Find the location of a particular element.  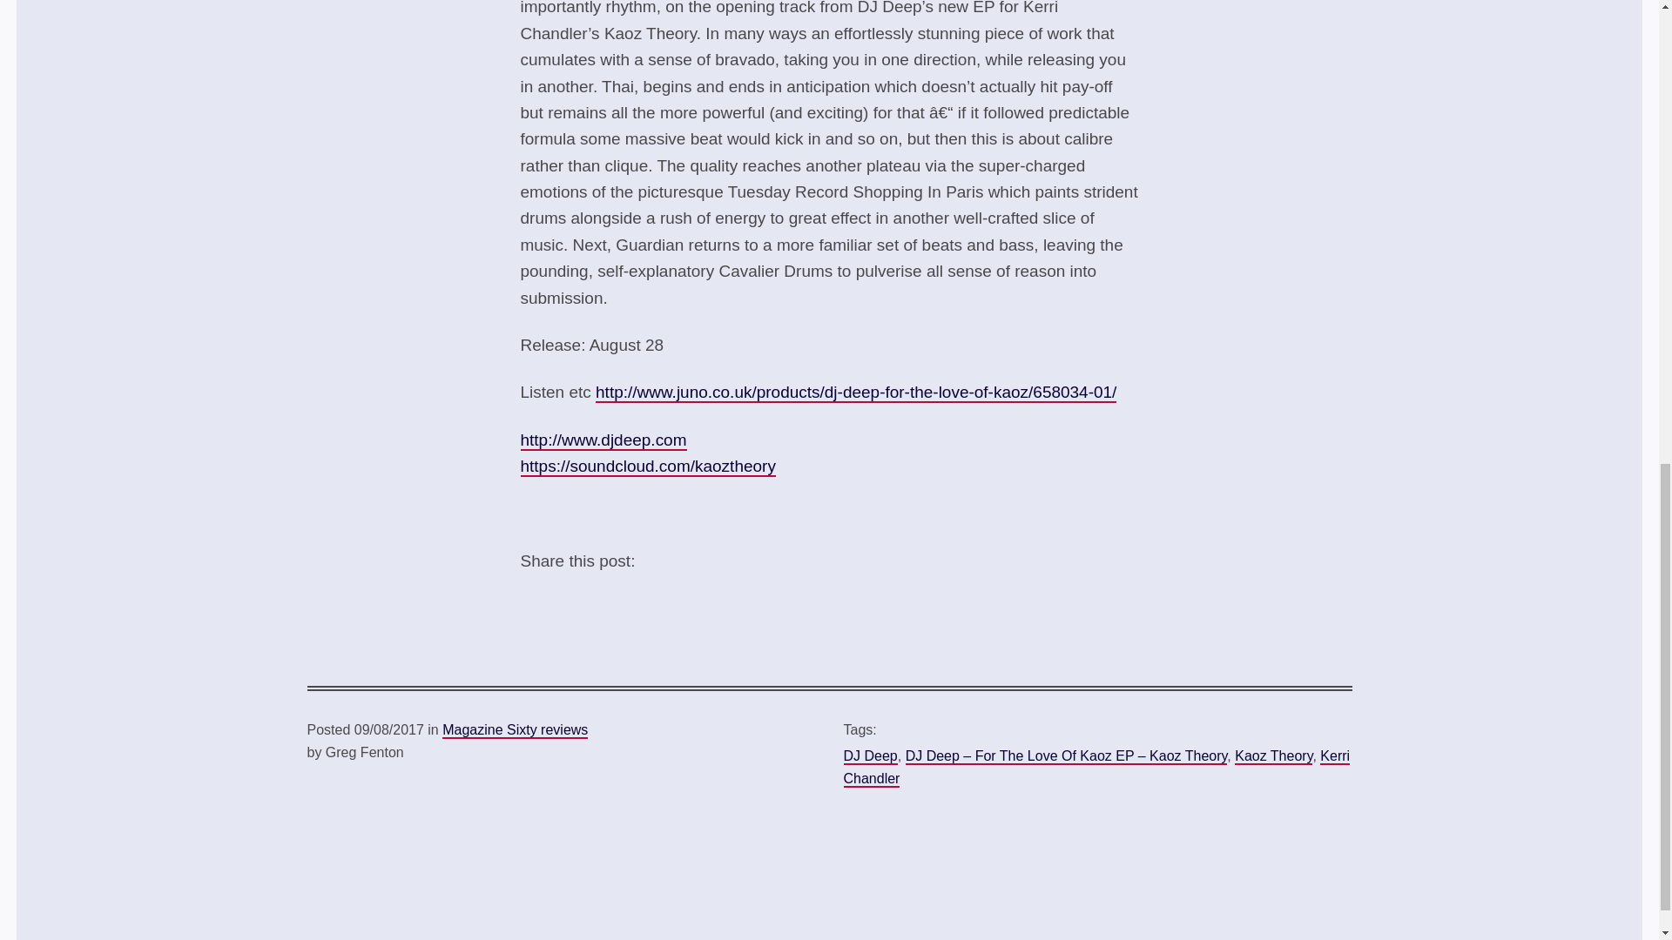

Magazine Sixty reviews is located at coordinates (516, 730).